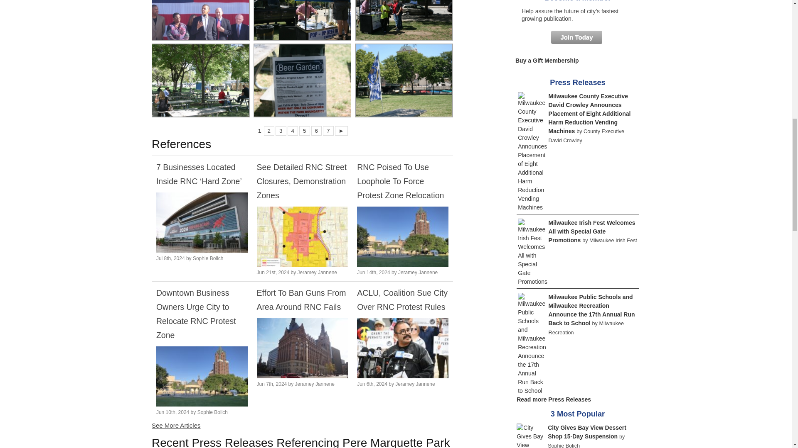  What do you see at coordinates (302, 80) in the screenshot?
I see `The start of the first Pere Marquette Beer Garden.` at bounding box center [302, 80].